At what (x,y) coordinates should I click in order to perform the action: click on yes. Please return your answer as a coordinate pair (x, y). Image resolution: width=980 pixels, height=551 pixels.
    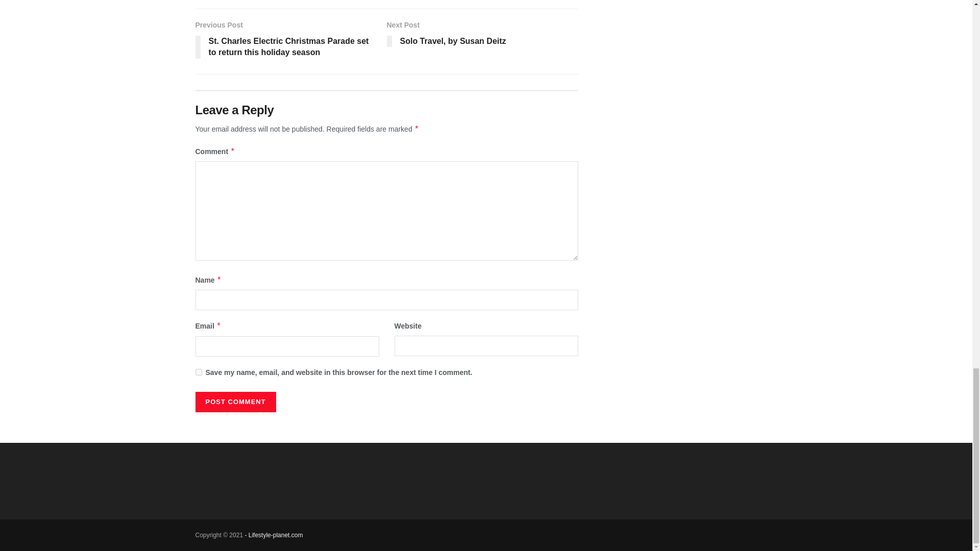
    Looking at the image, I should click on (235, 402).